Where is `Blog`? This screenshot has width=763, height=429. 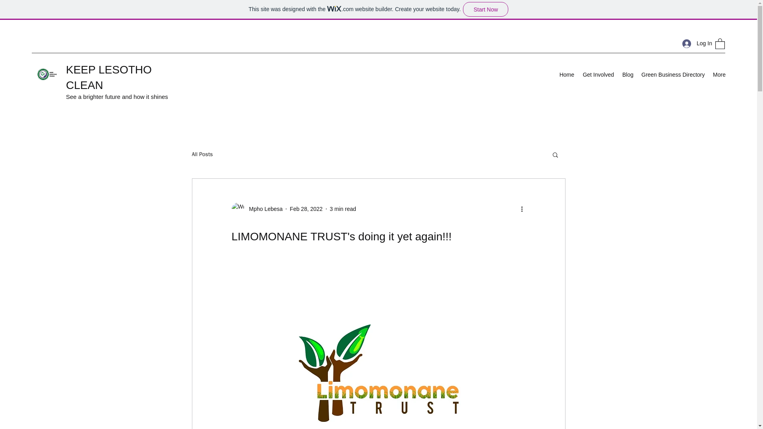
Blog is located at coordinates (627, 75).